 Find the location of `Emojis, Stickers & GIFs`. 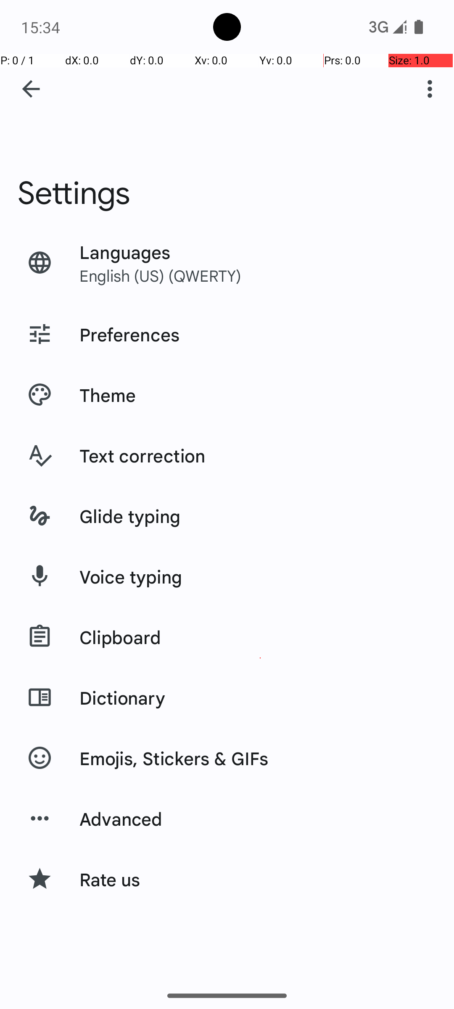

Emojis, Stickers & GIFs is located at coordinates (174, 758).